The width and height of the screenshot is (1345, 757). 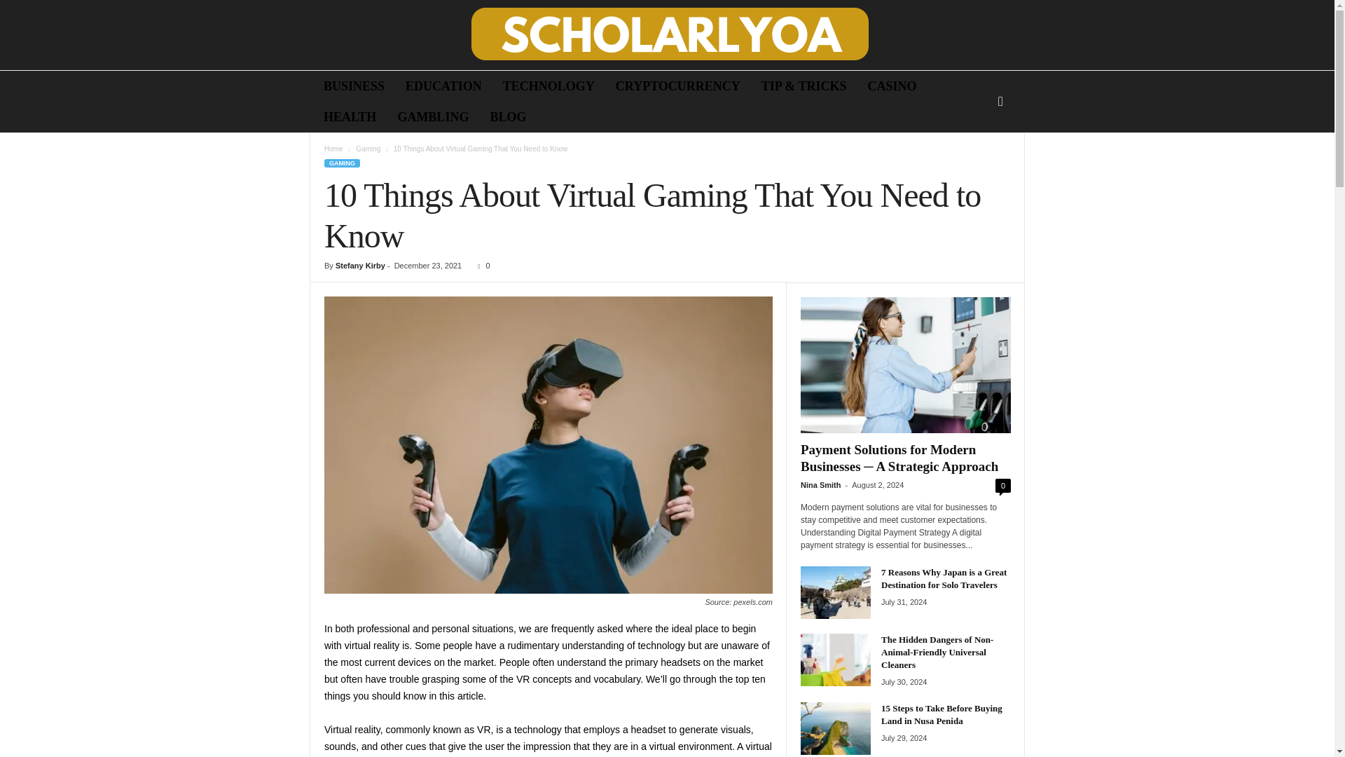 What do you see at coordinates (433, 116) in the screenshot?
I see `GAMBLING` at bounding box center [433, 116].